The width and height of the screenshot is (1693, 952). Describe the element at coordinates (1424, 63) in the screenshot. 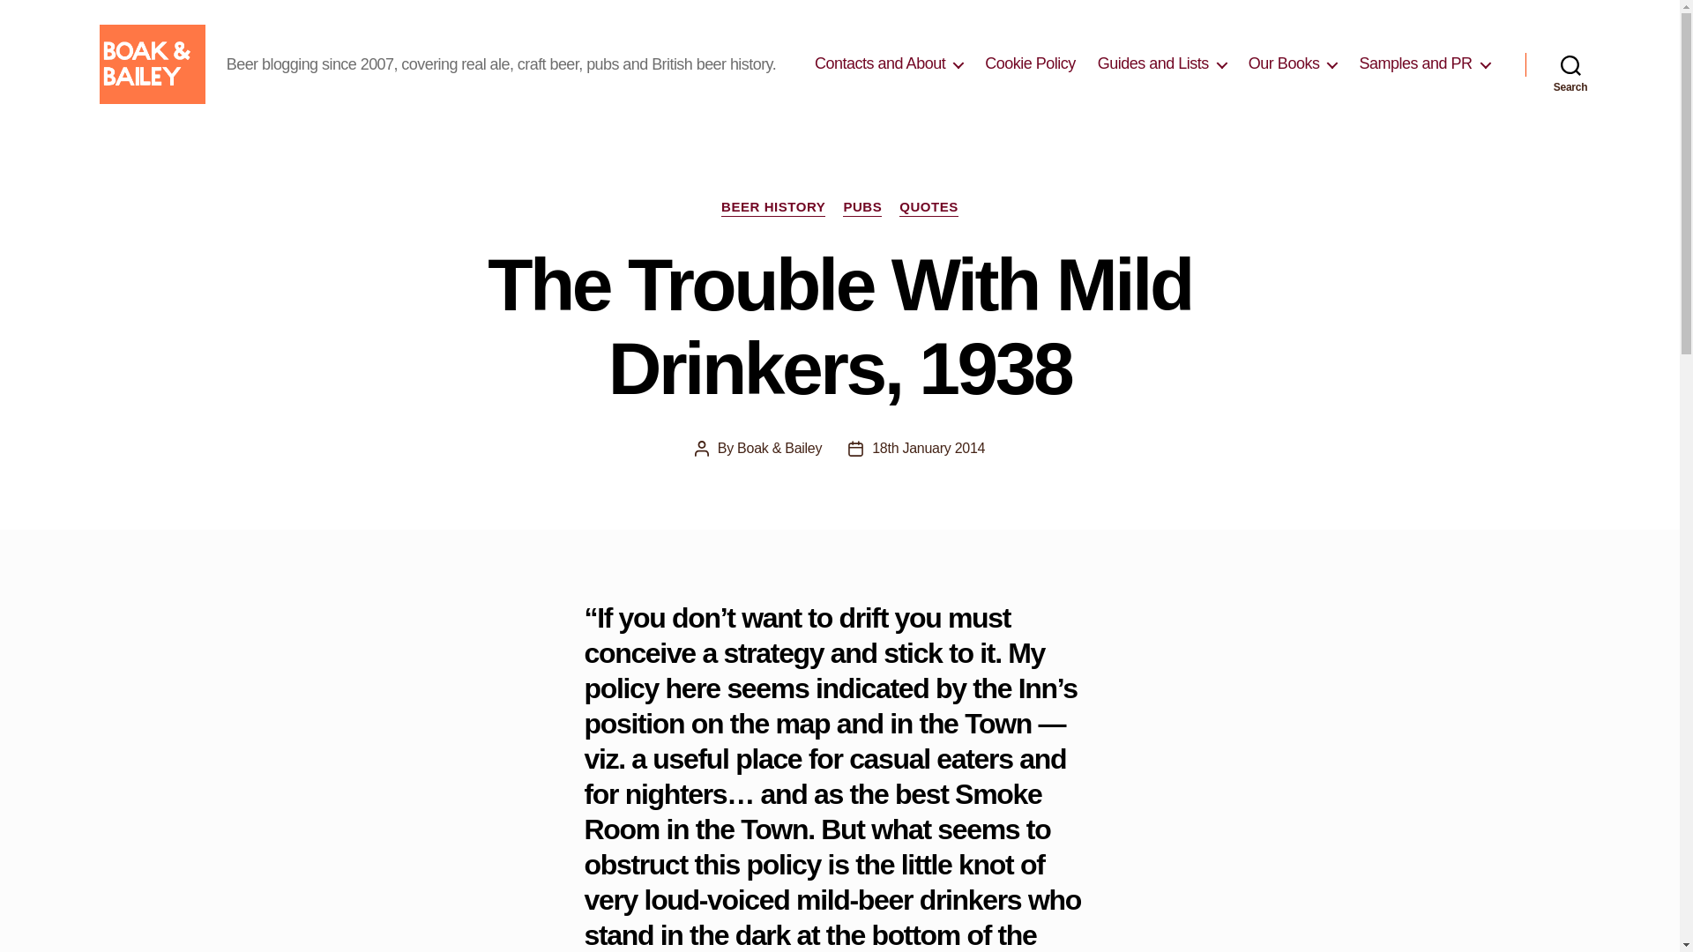

I see `Samples and PR` at that location.